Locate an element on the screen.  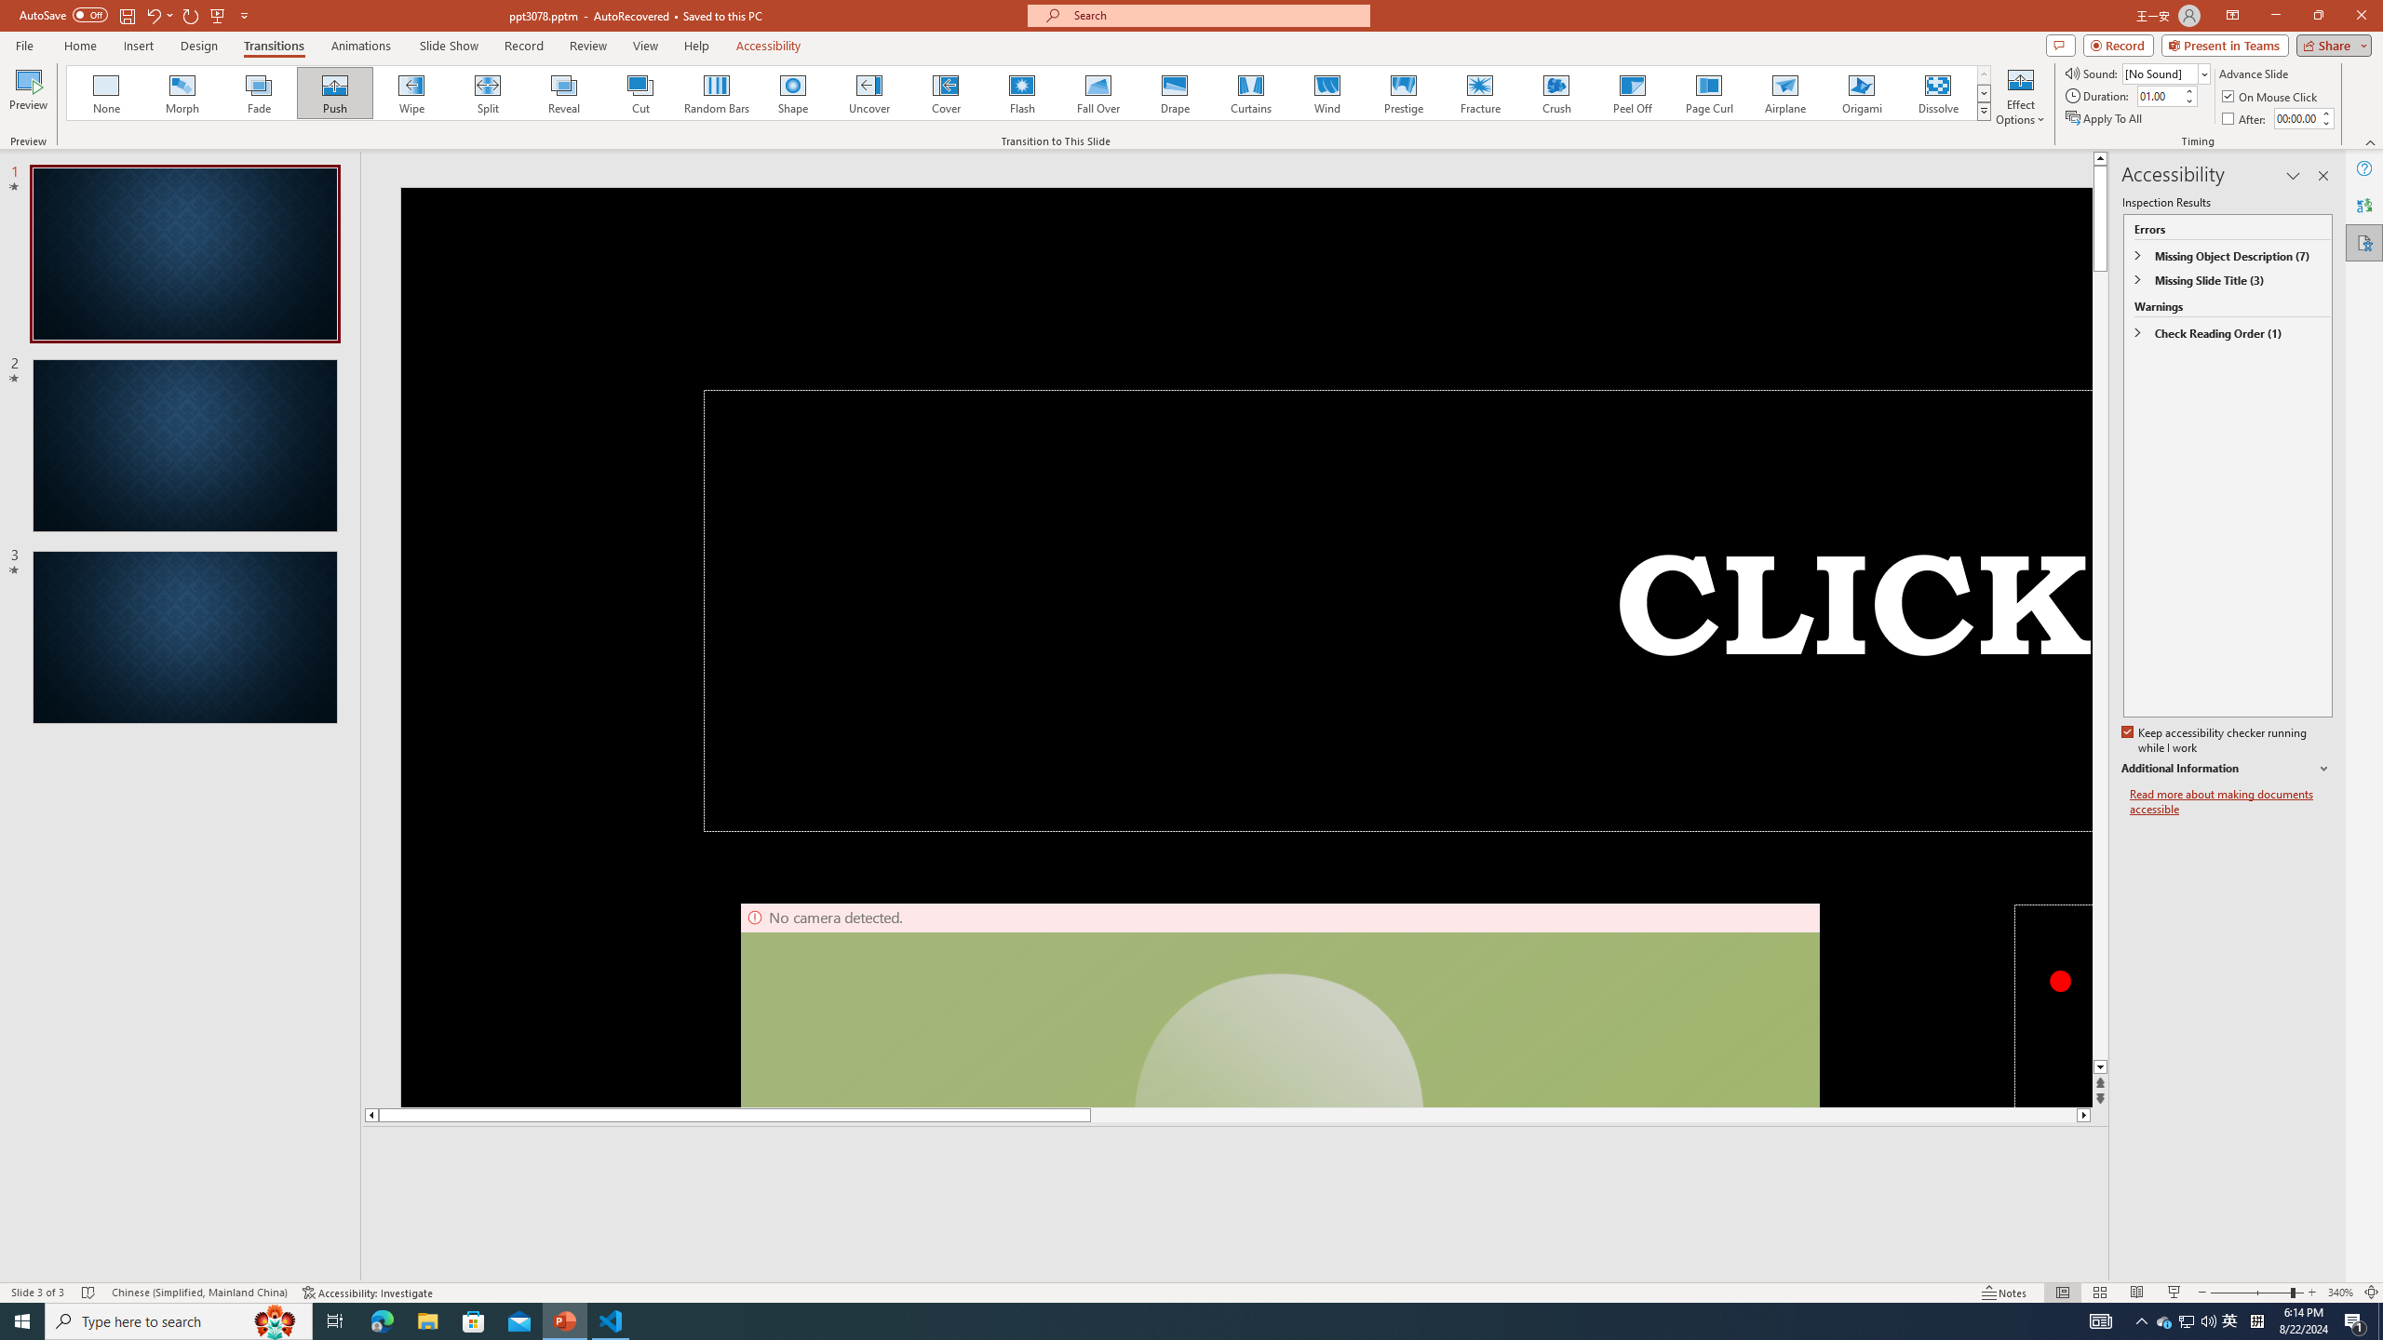
Sound is located at coordinates (2167, 73).